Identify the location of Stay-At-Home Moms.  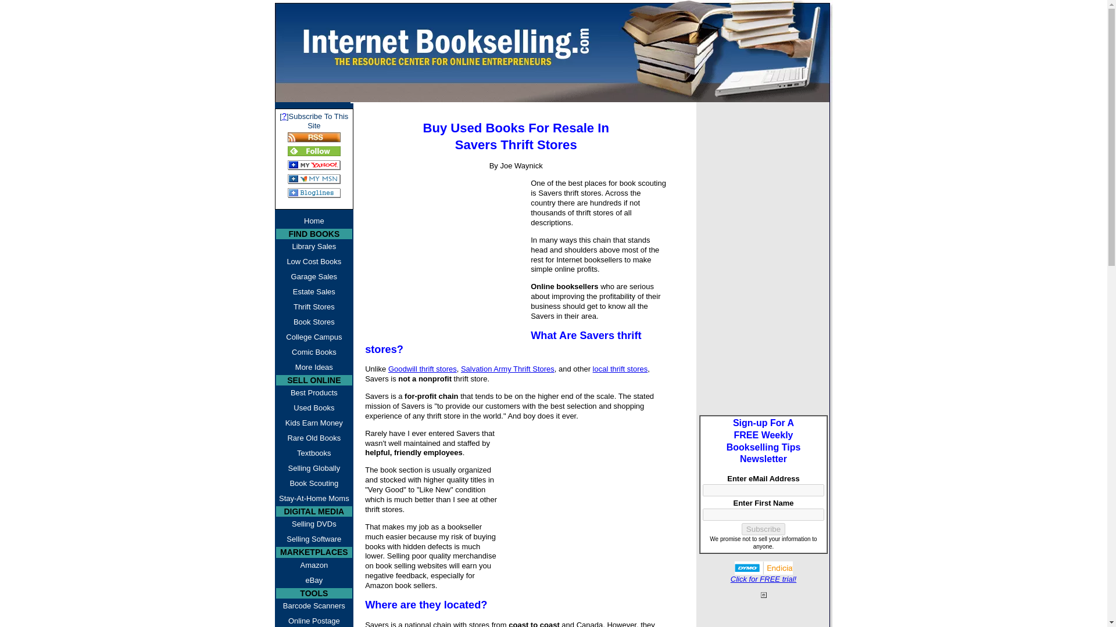
(314, 498).